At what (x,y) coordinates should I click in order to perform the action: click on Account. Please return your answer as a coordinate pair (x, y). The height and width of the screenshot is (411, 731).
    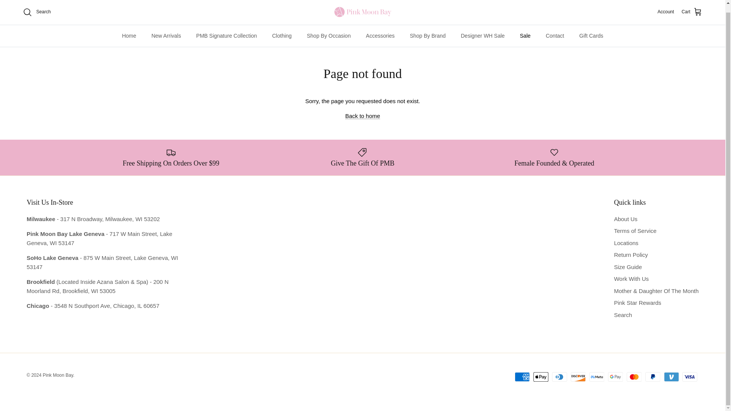
    Looking at the image, I should click on (666, 12).